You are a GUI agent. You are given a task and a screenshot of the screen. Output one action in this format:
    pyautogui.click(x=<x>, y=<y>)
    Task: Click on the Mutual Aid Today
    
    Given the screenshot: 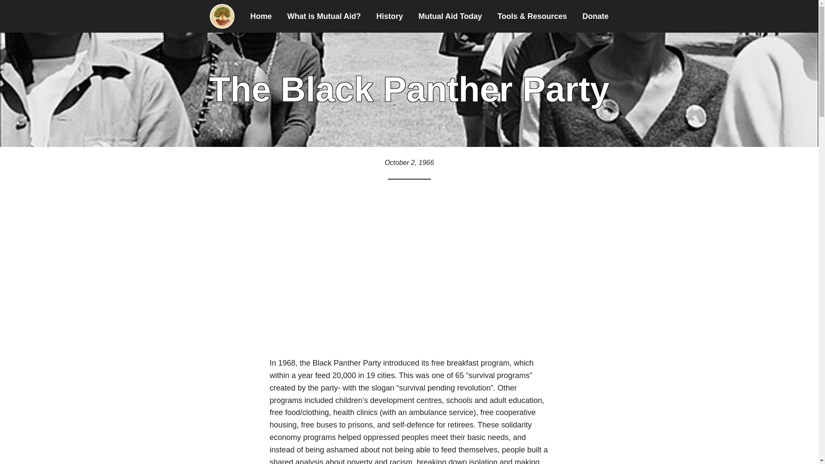 What is the action you would take?
    pyautogui.click(x=450, y=16)
    